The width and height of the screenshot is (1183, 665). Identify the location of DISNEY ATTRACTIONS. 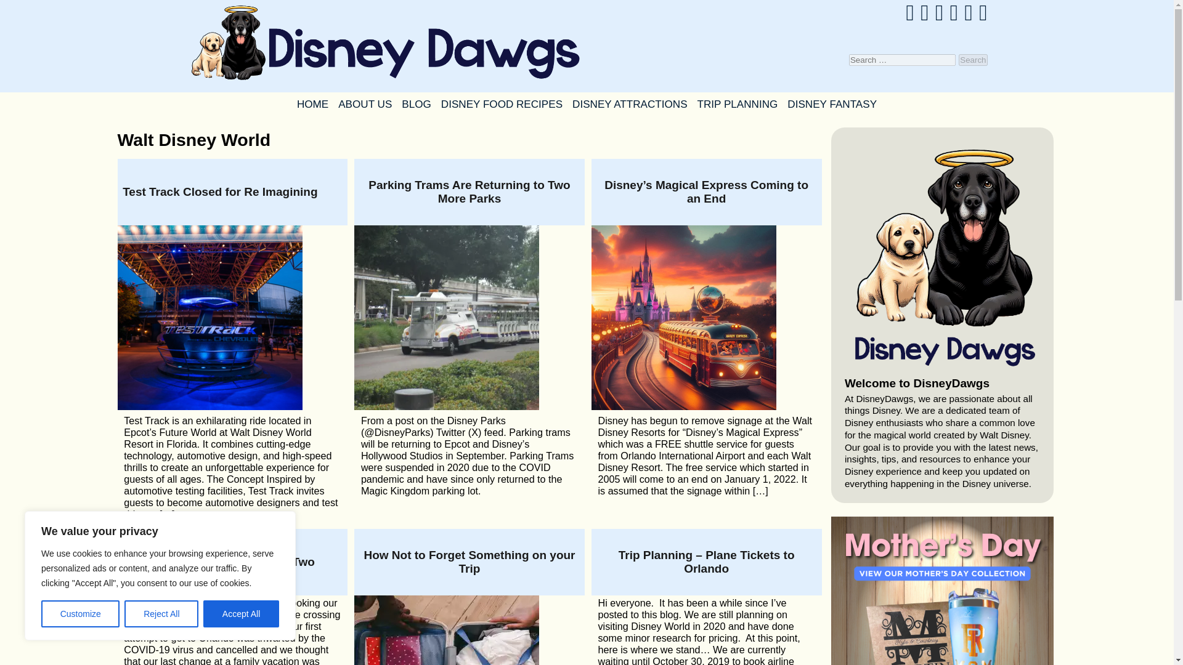
(630, 103).